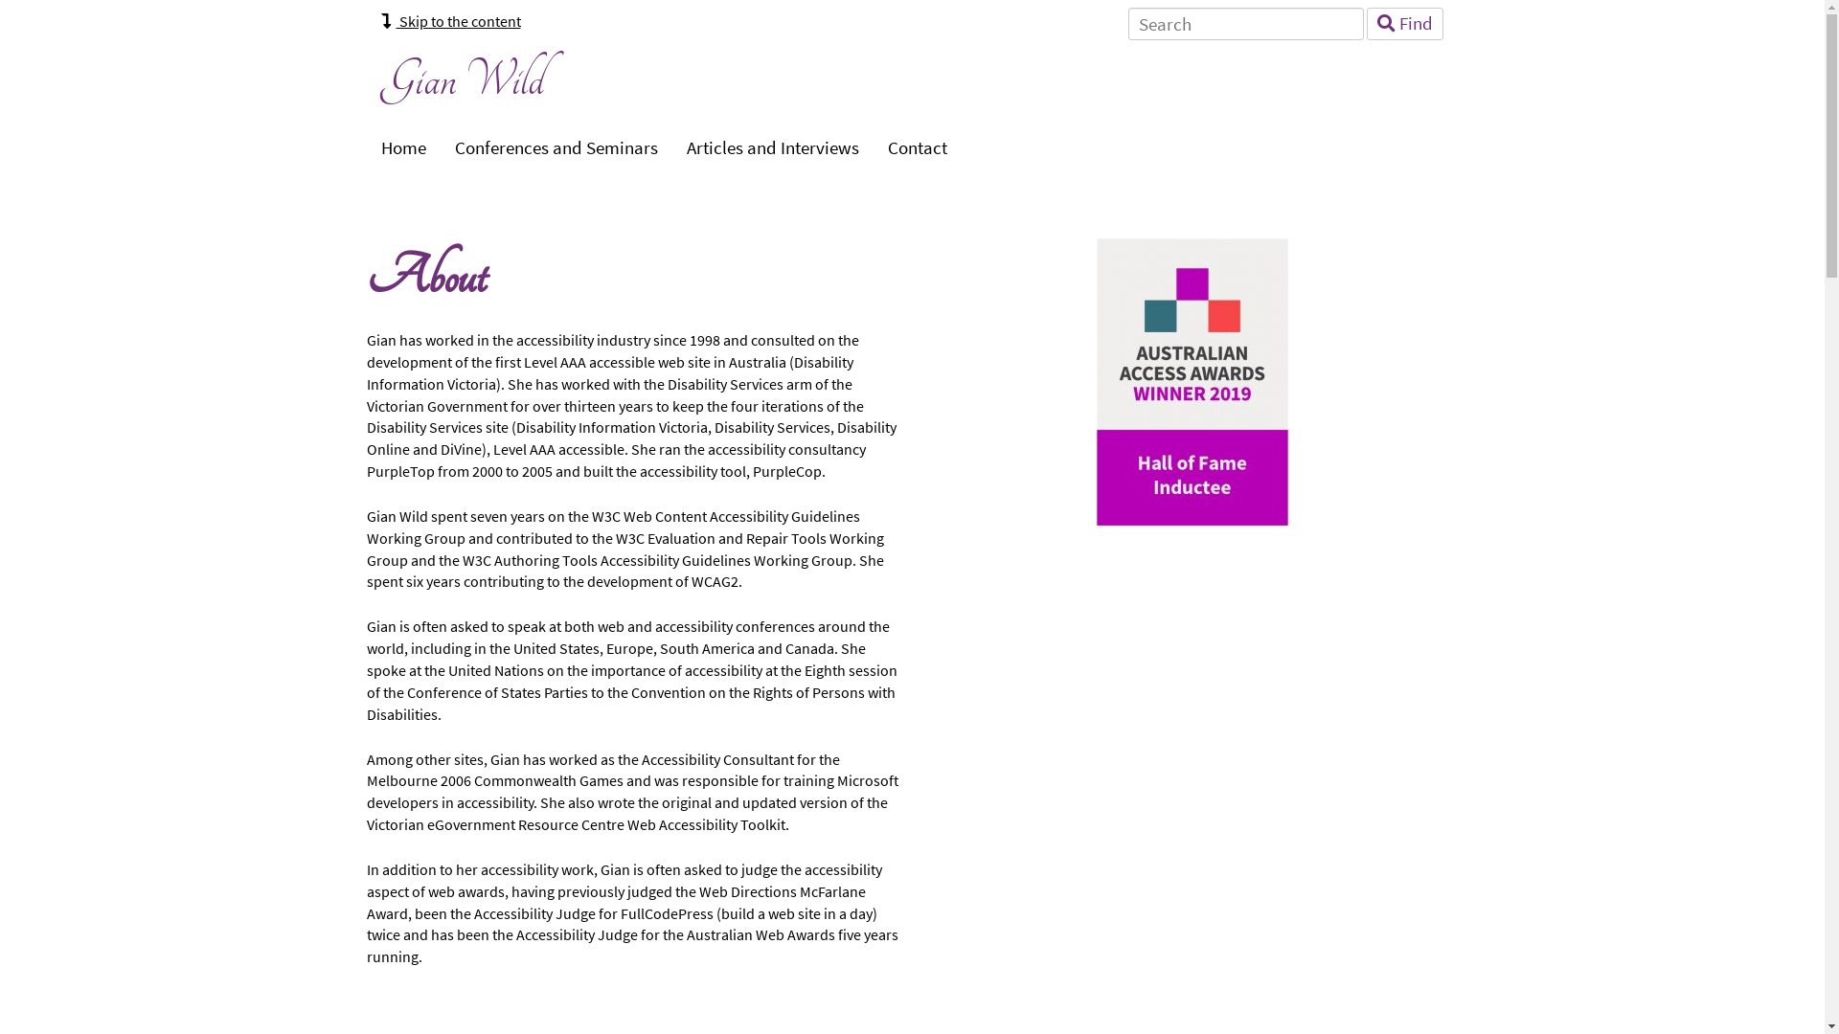  I want to click on Contact, so click(918, 148).